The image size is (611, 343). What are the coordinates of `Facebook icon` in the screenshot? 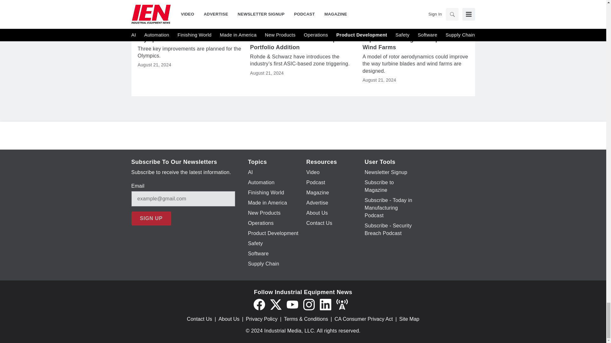 It's located at (259, 304).